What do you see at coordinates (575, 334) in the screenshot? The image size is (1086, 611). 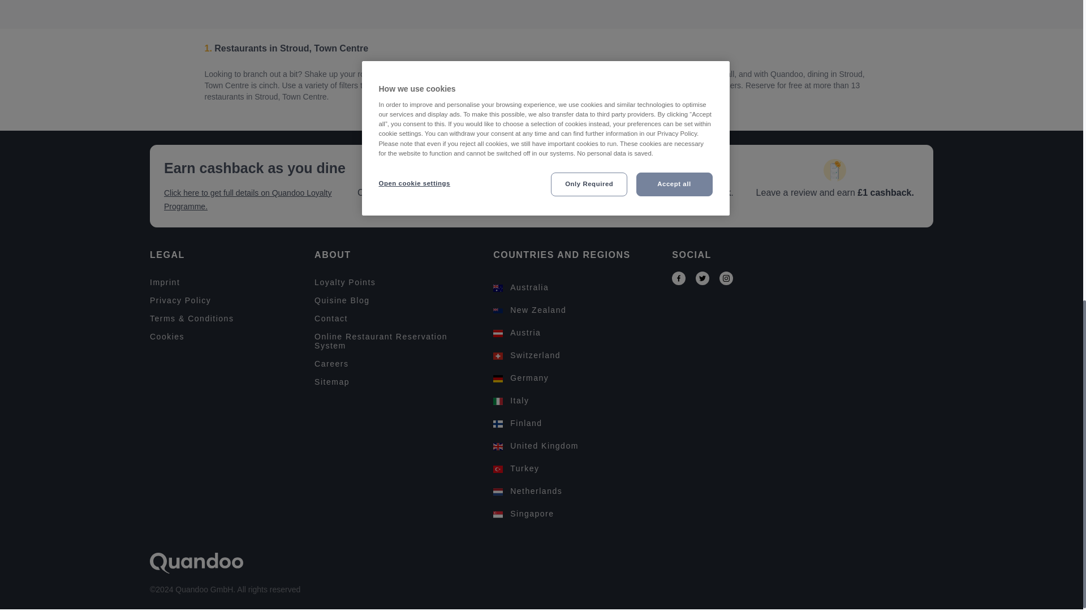 I see `Austria` at bounding box center [575, 334].